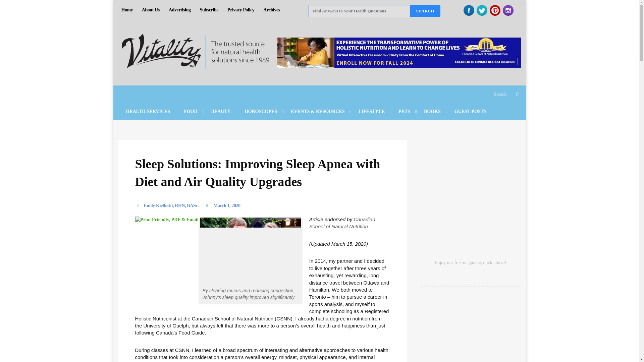 The height and width of the screenshot is (362, 644). What do you see at coordinates (220, 111) in the screenshot?
I see `BEAUTY` at bounding box center [220, 111].